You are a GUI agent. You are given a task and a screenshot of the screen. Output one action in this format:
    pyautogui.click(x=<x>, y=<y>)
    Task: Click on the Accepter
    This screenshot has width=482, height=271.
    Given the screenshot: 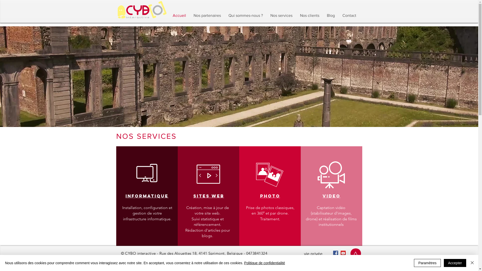 What is the action you would take?
    pyautogui.click(x=455, y=263)
    